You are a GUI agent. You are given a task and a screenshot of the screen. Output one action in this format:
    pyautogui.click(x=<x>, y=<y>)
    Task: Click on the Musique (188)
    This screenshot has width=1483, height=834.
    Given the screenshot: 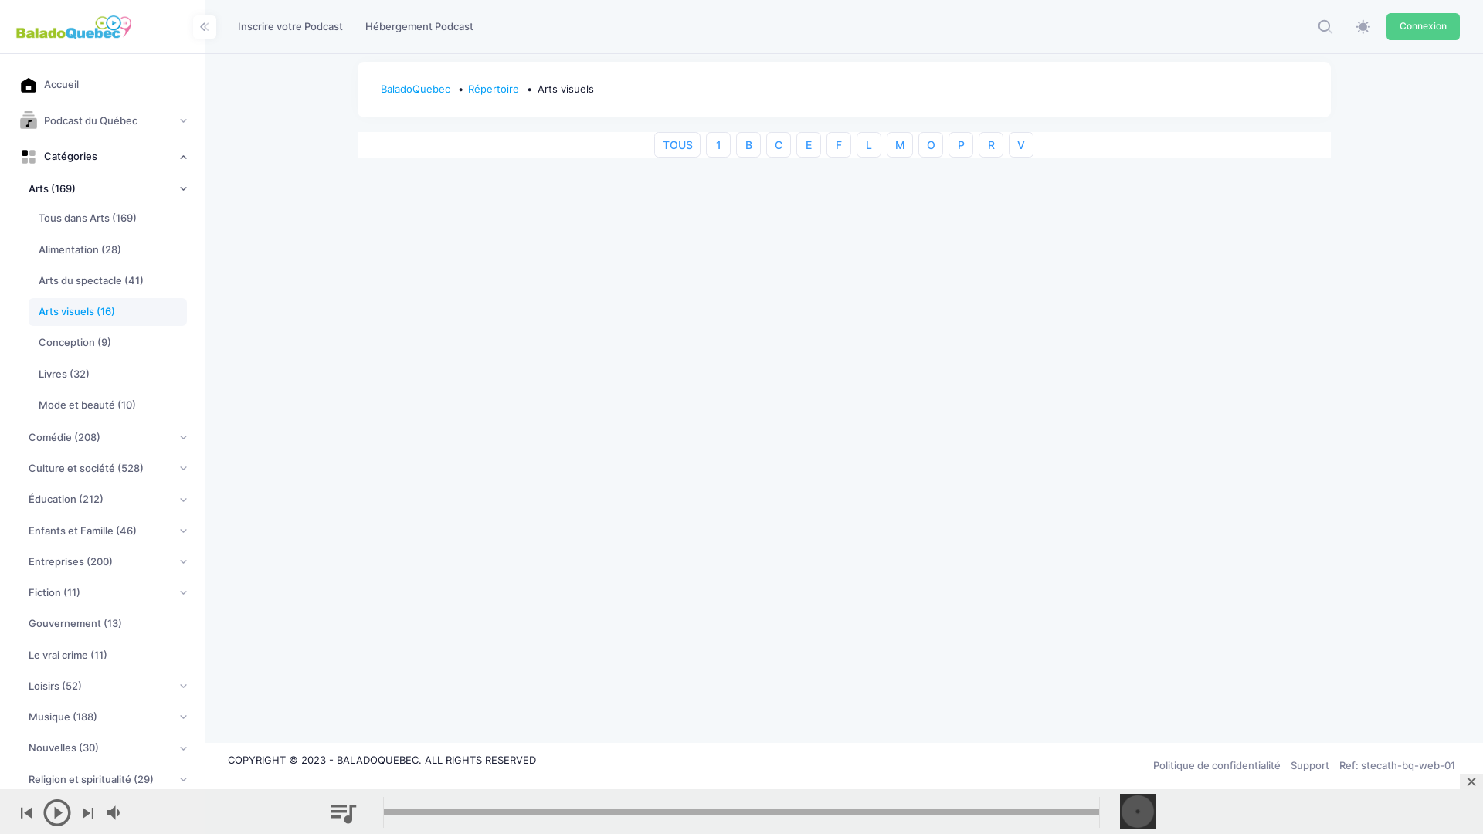 What is the action you would take?
    pyautogui.click(x=108, y=717)
    